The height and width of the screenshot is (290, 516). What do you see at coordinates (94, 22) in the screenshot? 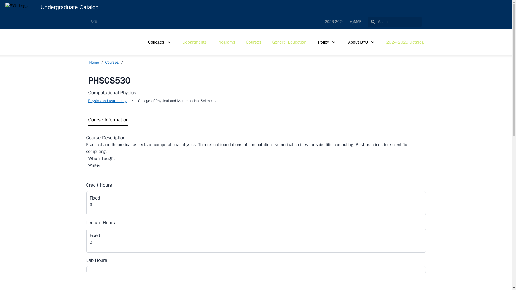
I see `BYU` at bounding box center [94, 22].